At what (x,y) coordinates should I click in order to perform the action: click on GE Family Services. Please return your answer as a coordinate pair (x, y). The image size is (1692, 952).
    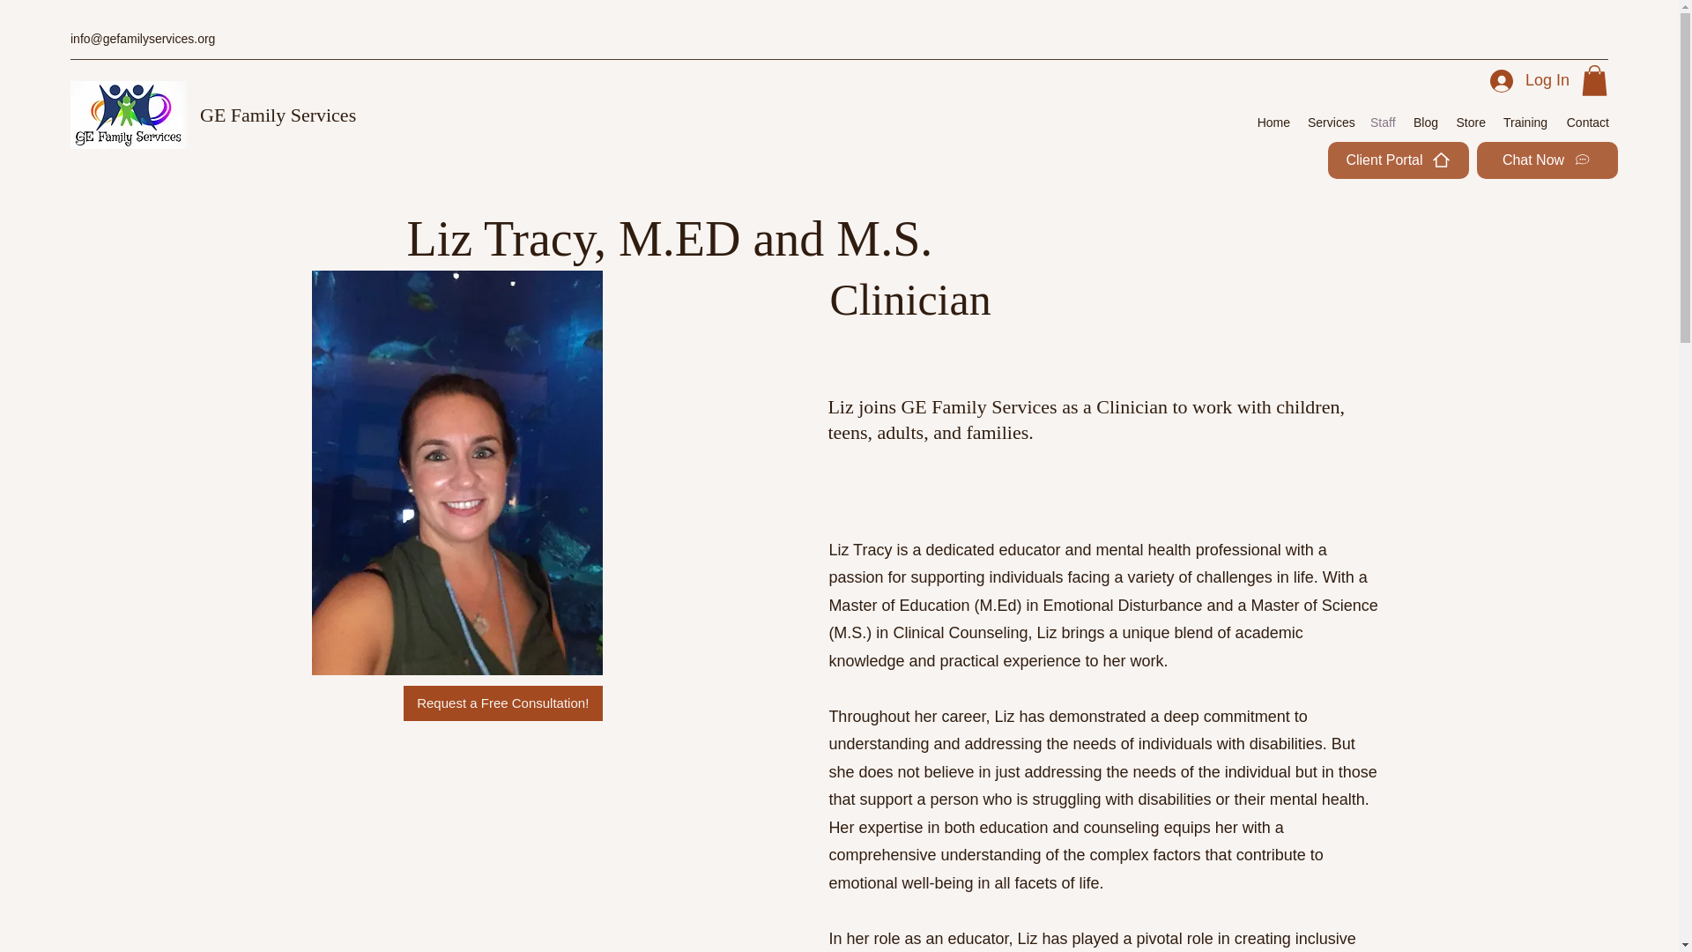
    Looking at the image, I should click on (277, 115).